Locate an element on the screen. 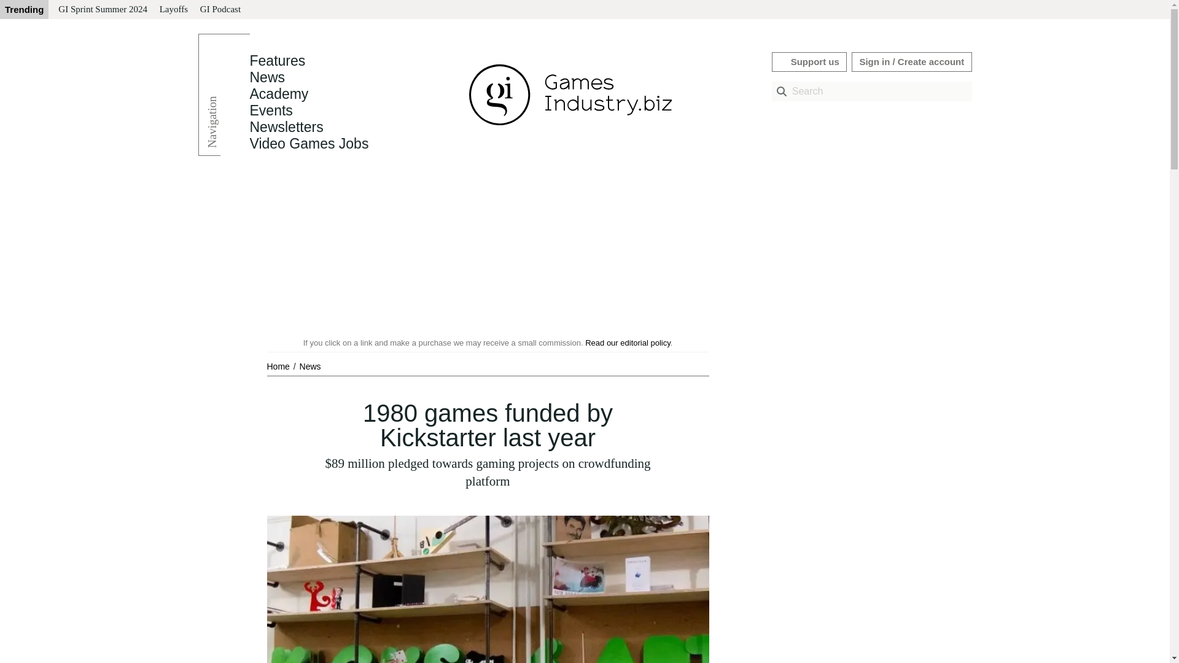  Read our editorial policy is located at coordinates (628, 343).